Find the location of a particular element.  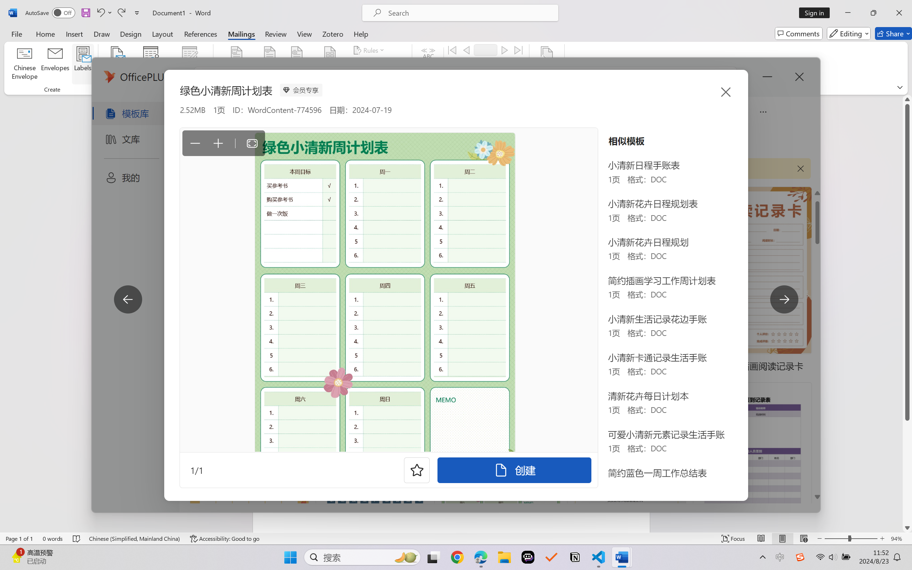

Tell me more is located at coordinates (129, 160).